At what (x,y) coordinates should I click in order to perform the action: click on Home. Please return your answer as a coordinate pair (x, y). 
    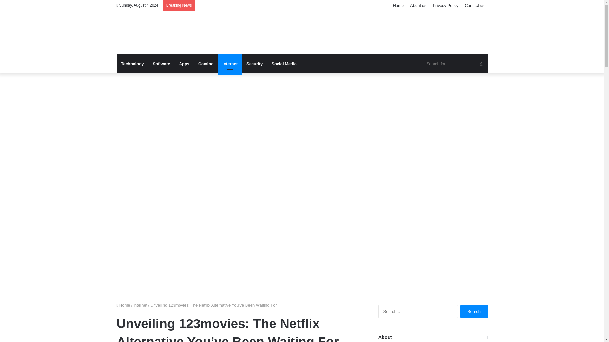
    Looking at the image, I should click on (123, 305).